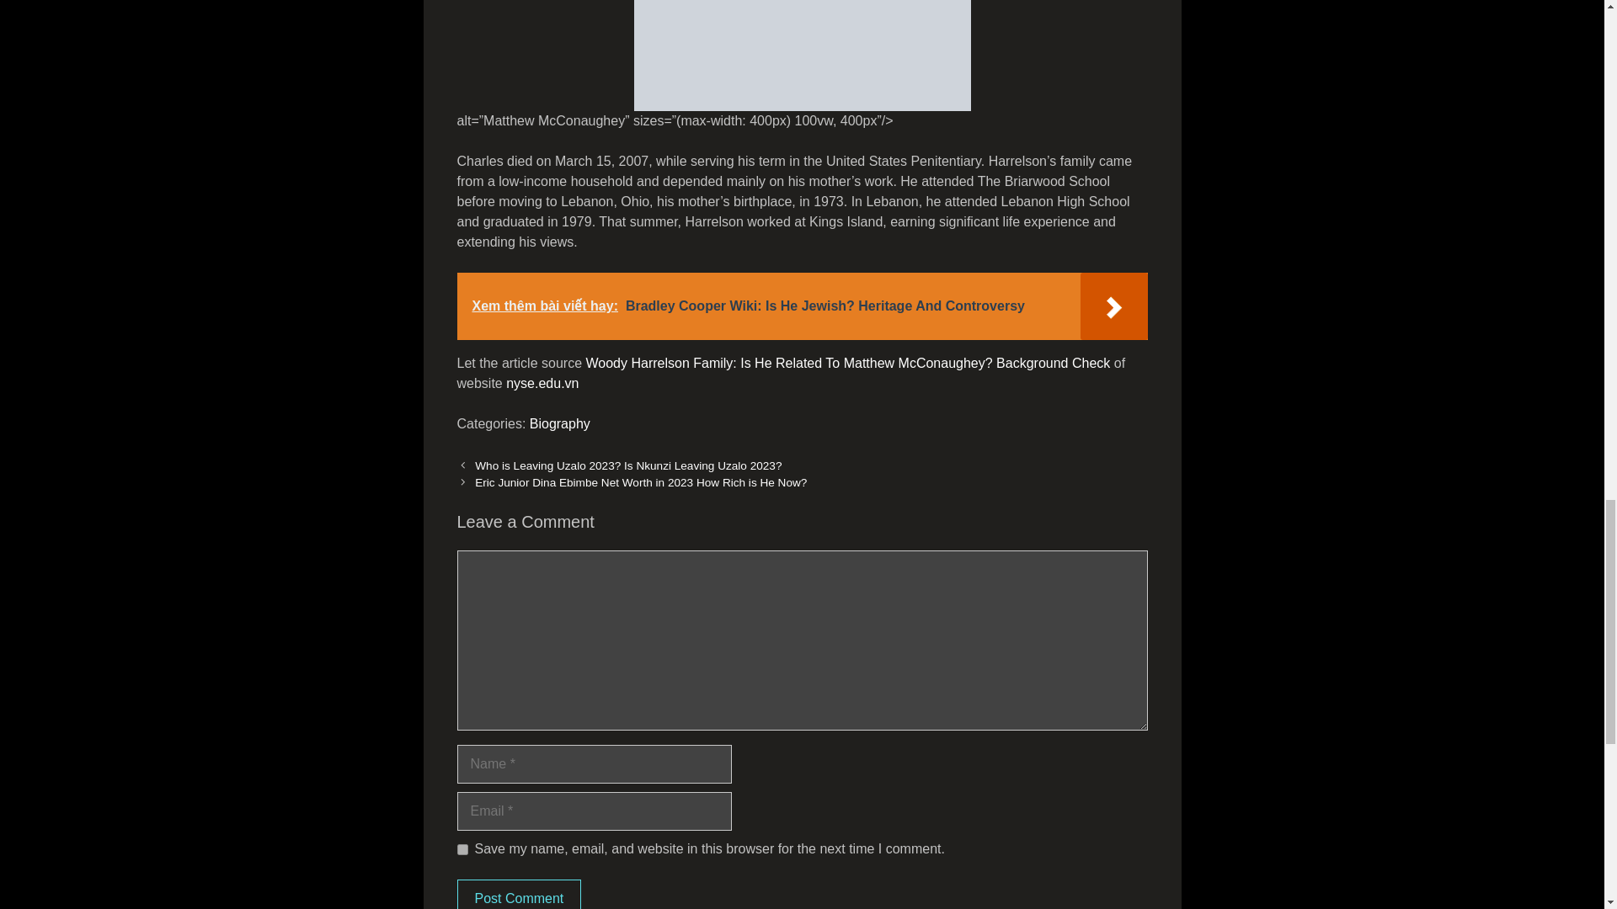 The width and height of the screenshot is (1617, 909). I want to click on Who is Leaving Uzalo 2023? Is Nkunzi Leaving Uzalo 2023?, so click(628, 465).